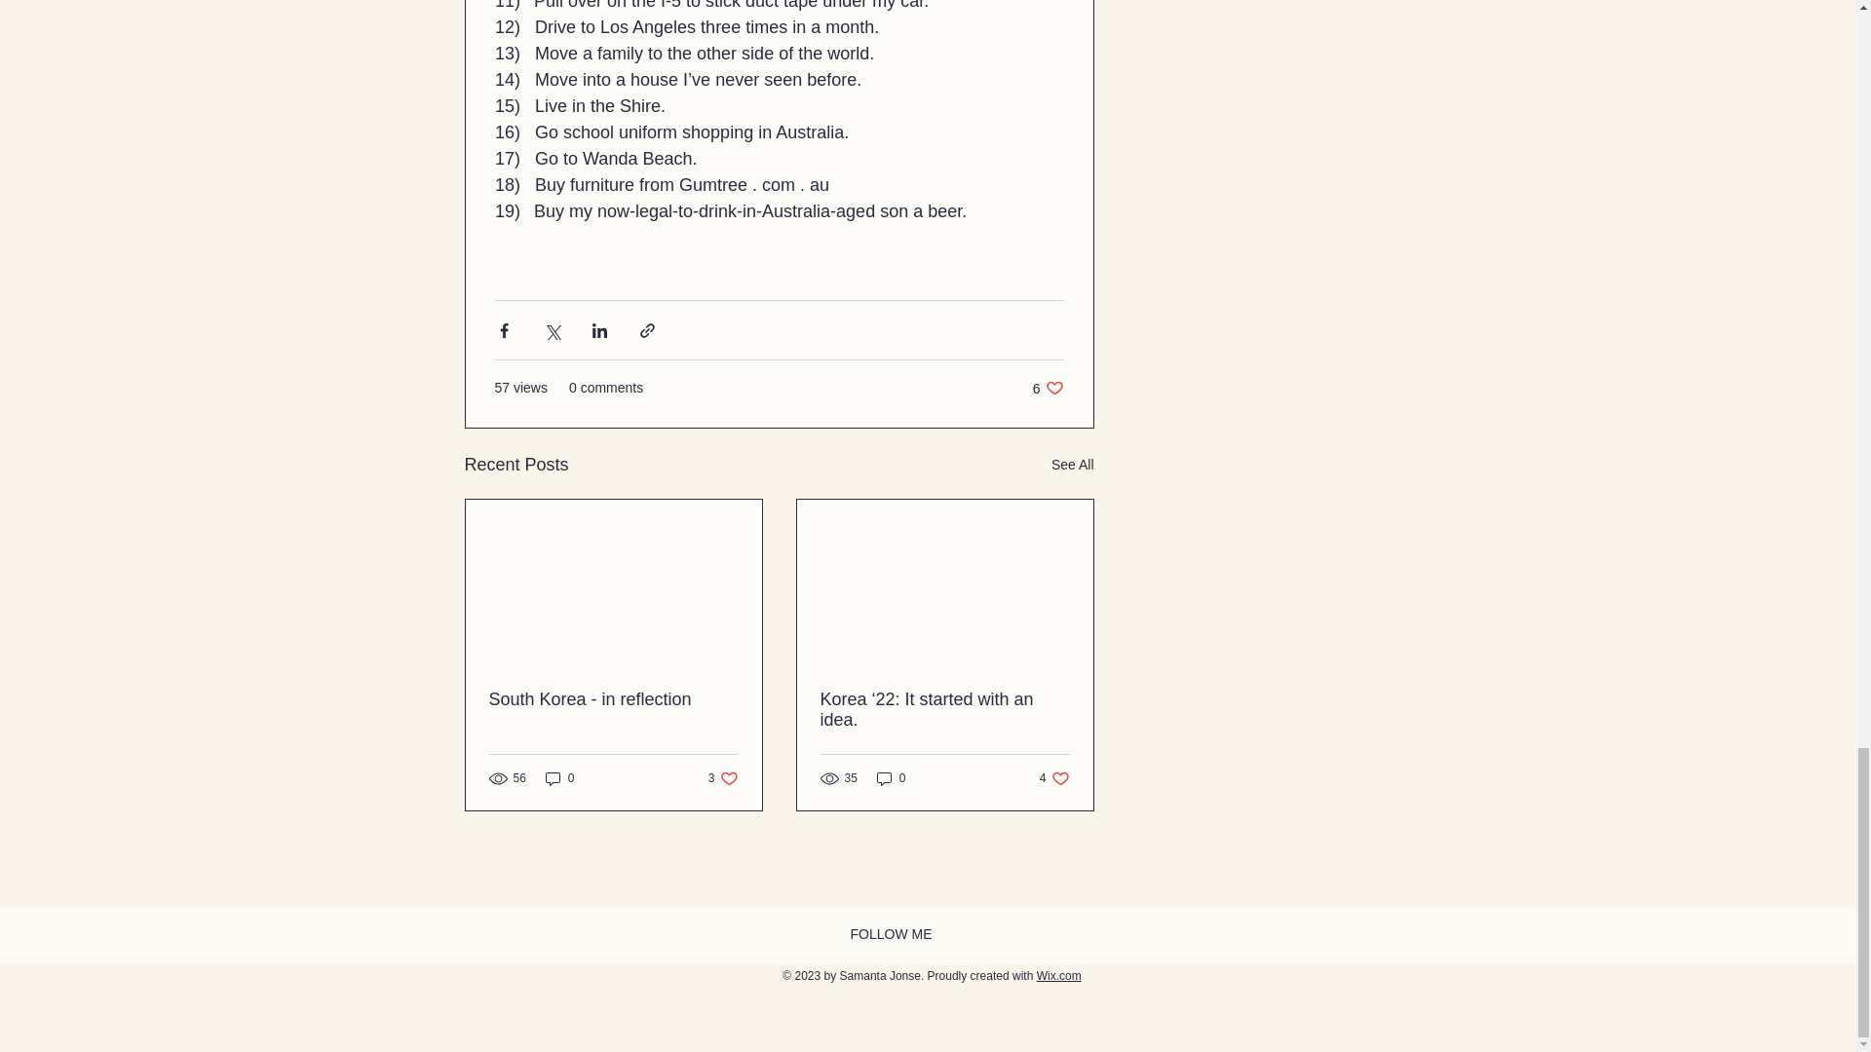  What do you see at coordinates (1058, 975) in the screenshot?
I see `See All` at bounding box center [1058, 975].